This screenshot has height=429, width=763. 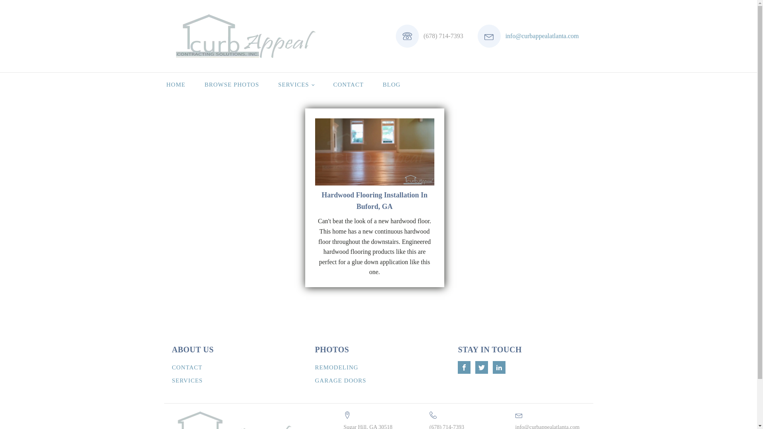 What do you see at coordinates (175, 84) in the screenshot?
I see `HOME` at bounding box center [175, 84].